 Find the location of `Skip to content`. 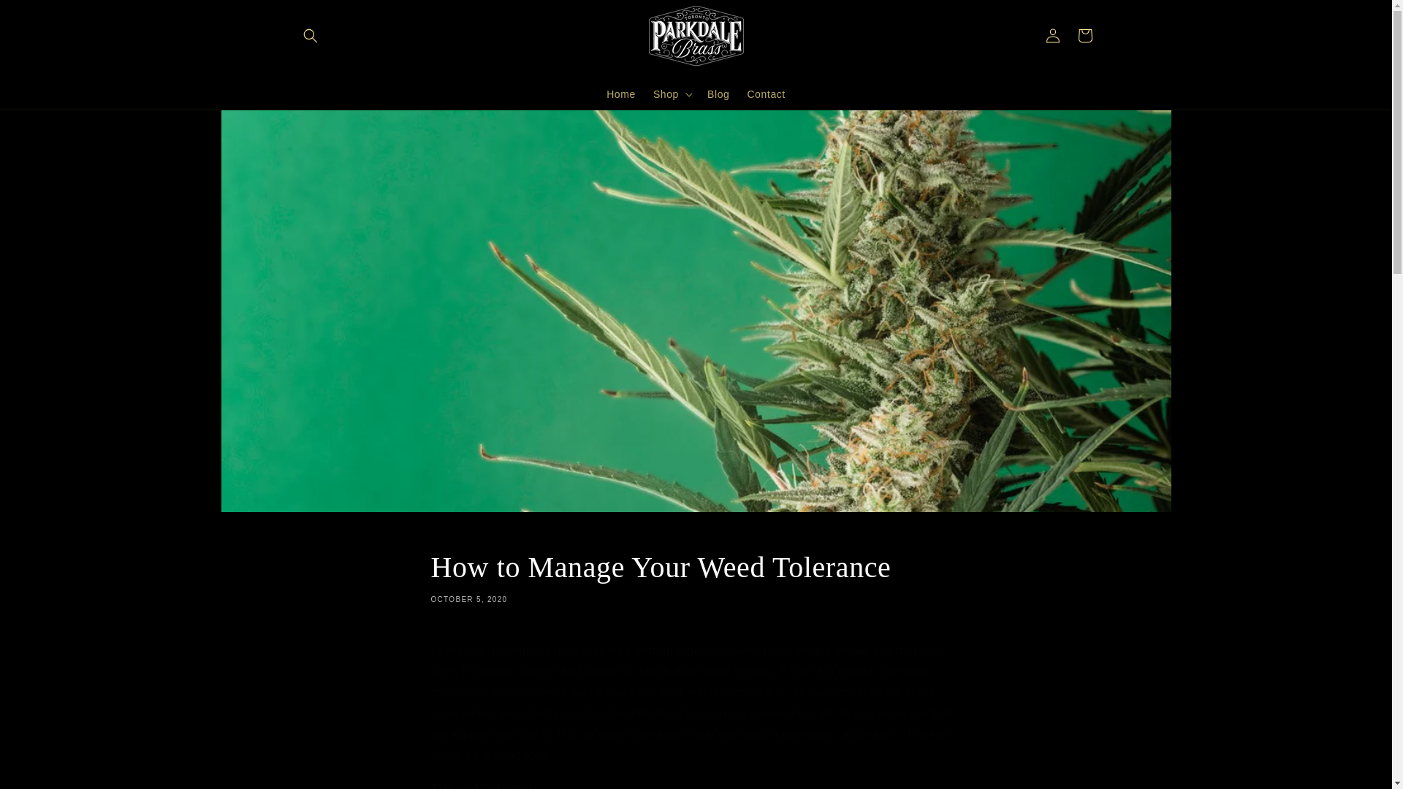

Skip to content is located at coordinates (44, 17).